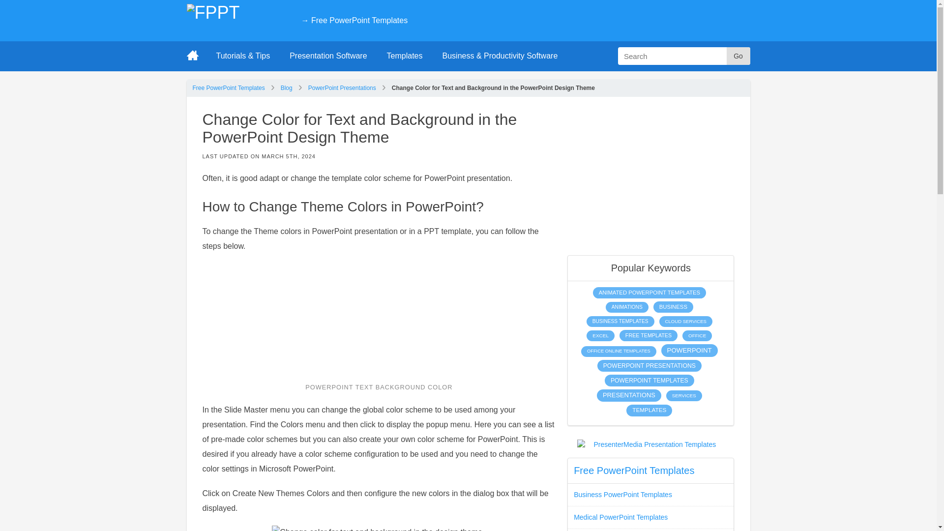 Image resolution: width=944 pixels, height=531 pixels. What do you see at coordinates (697, 335) in the screenshot?
I see `OFFICE` at bounding box center [697, 335].